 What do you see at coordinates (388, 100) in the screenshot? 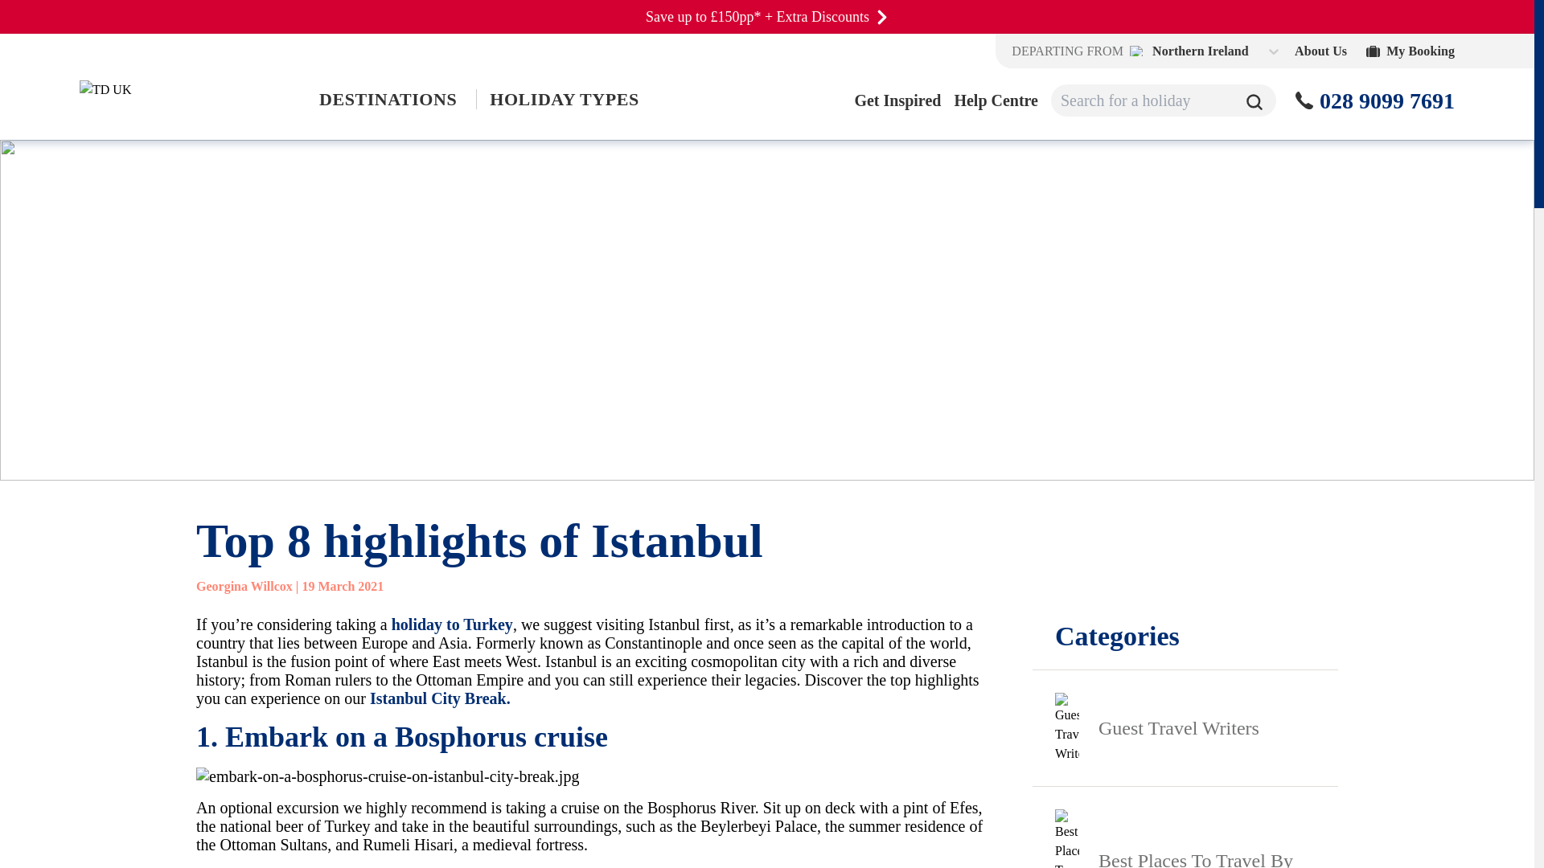
I see `DESTINATIONS` at bounding box center [388, 100].